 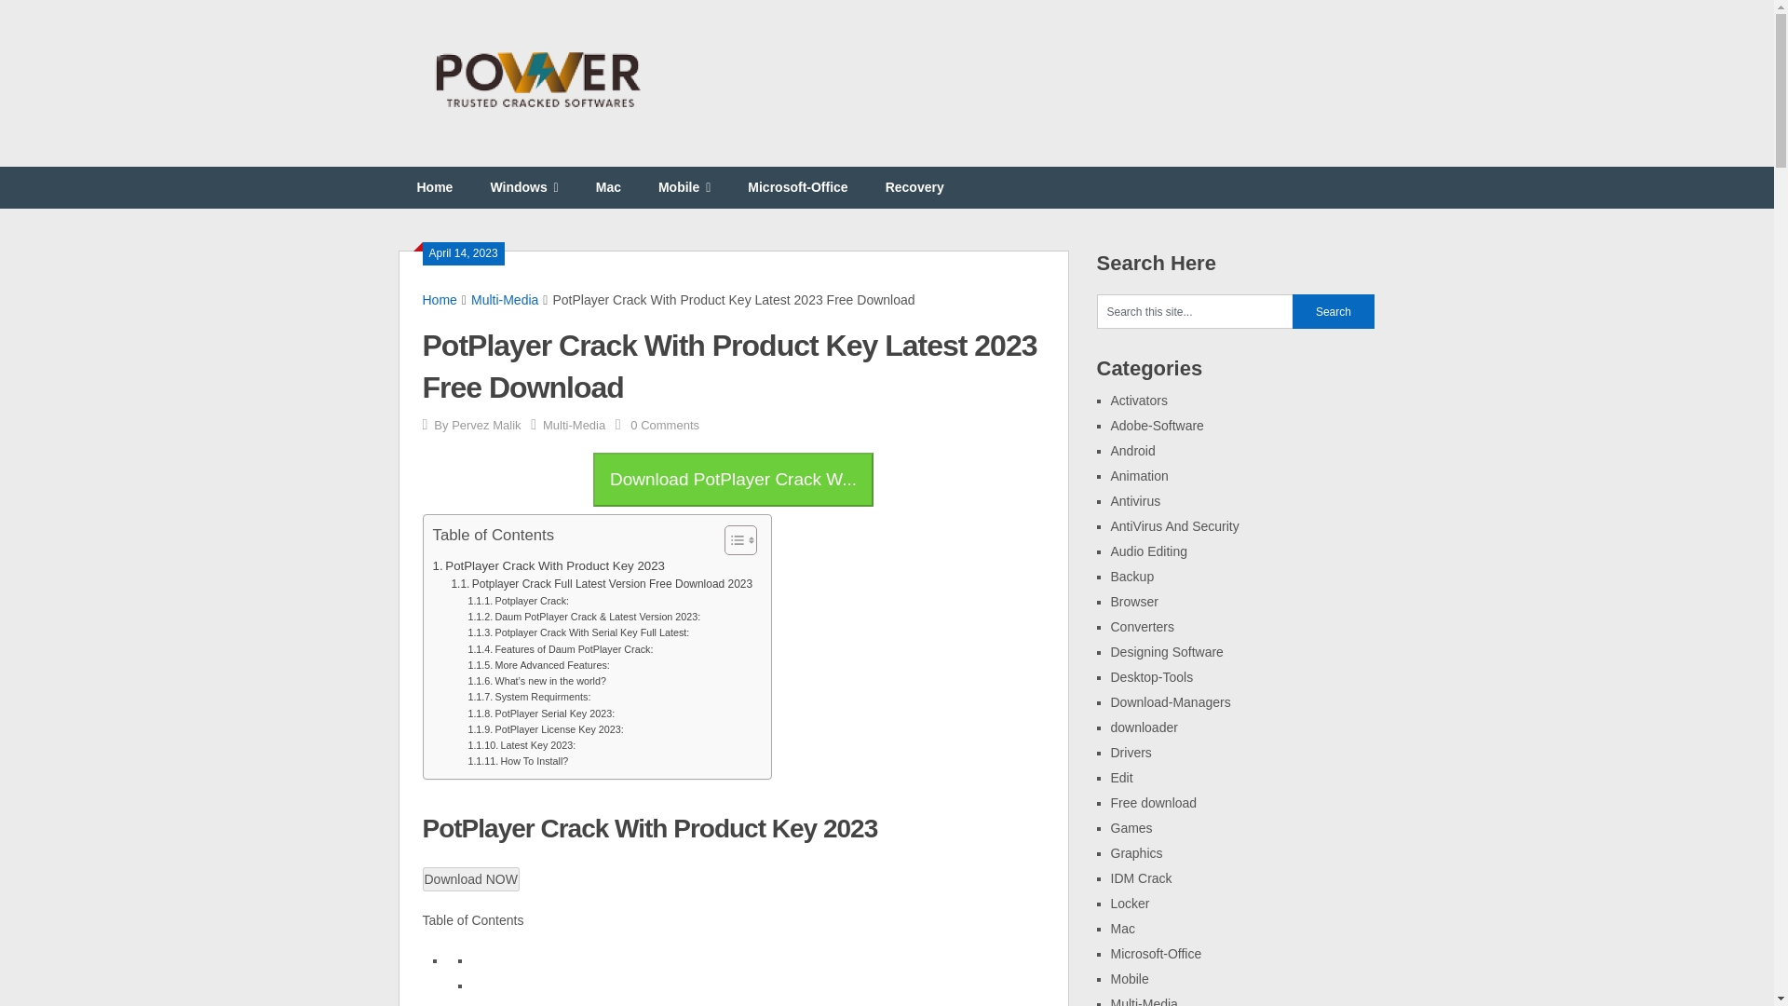 What do you see at coordinates (528, 697) in the screenshot?
I see `System Requirments:` at bounding box center [528, 697].